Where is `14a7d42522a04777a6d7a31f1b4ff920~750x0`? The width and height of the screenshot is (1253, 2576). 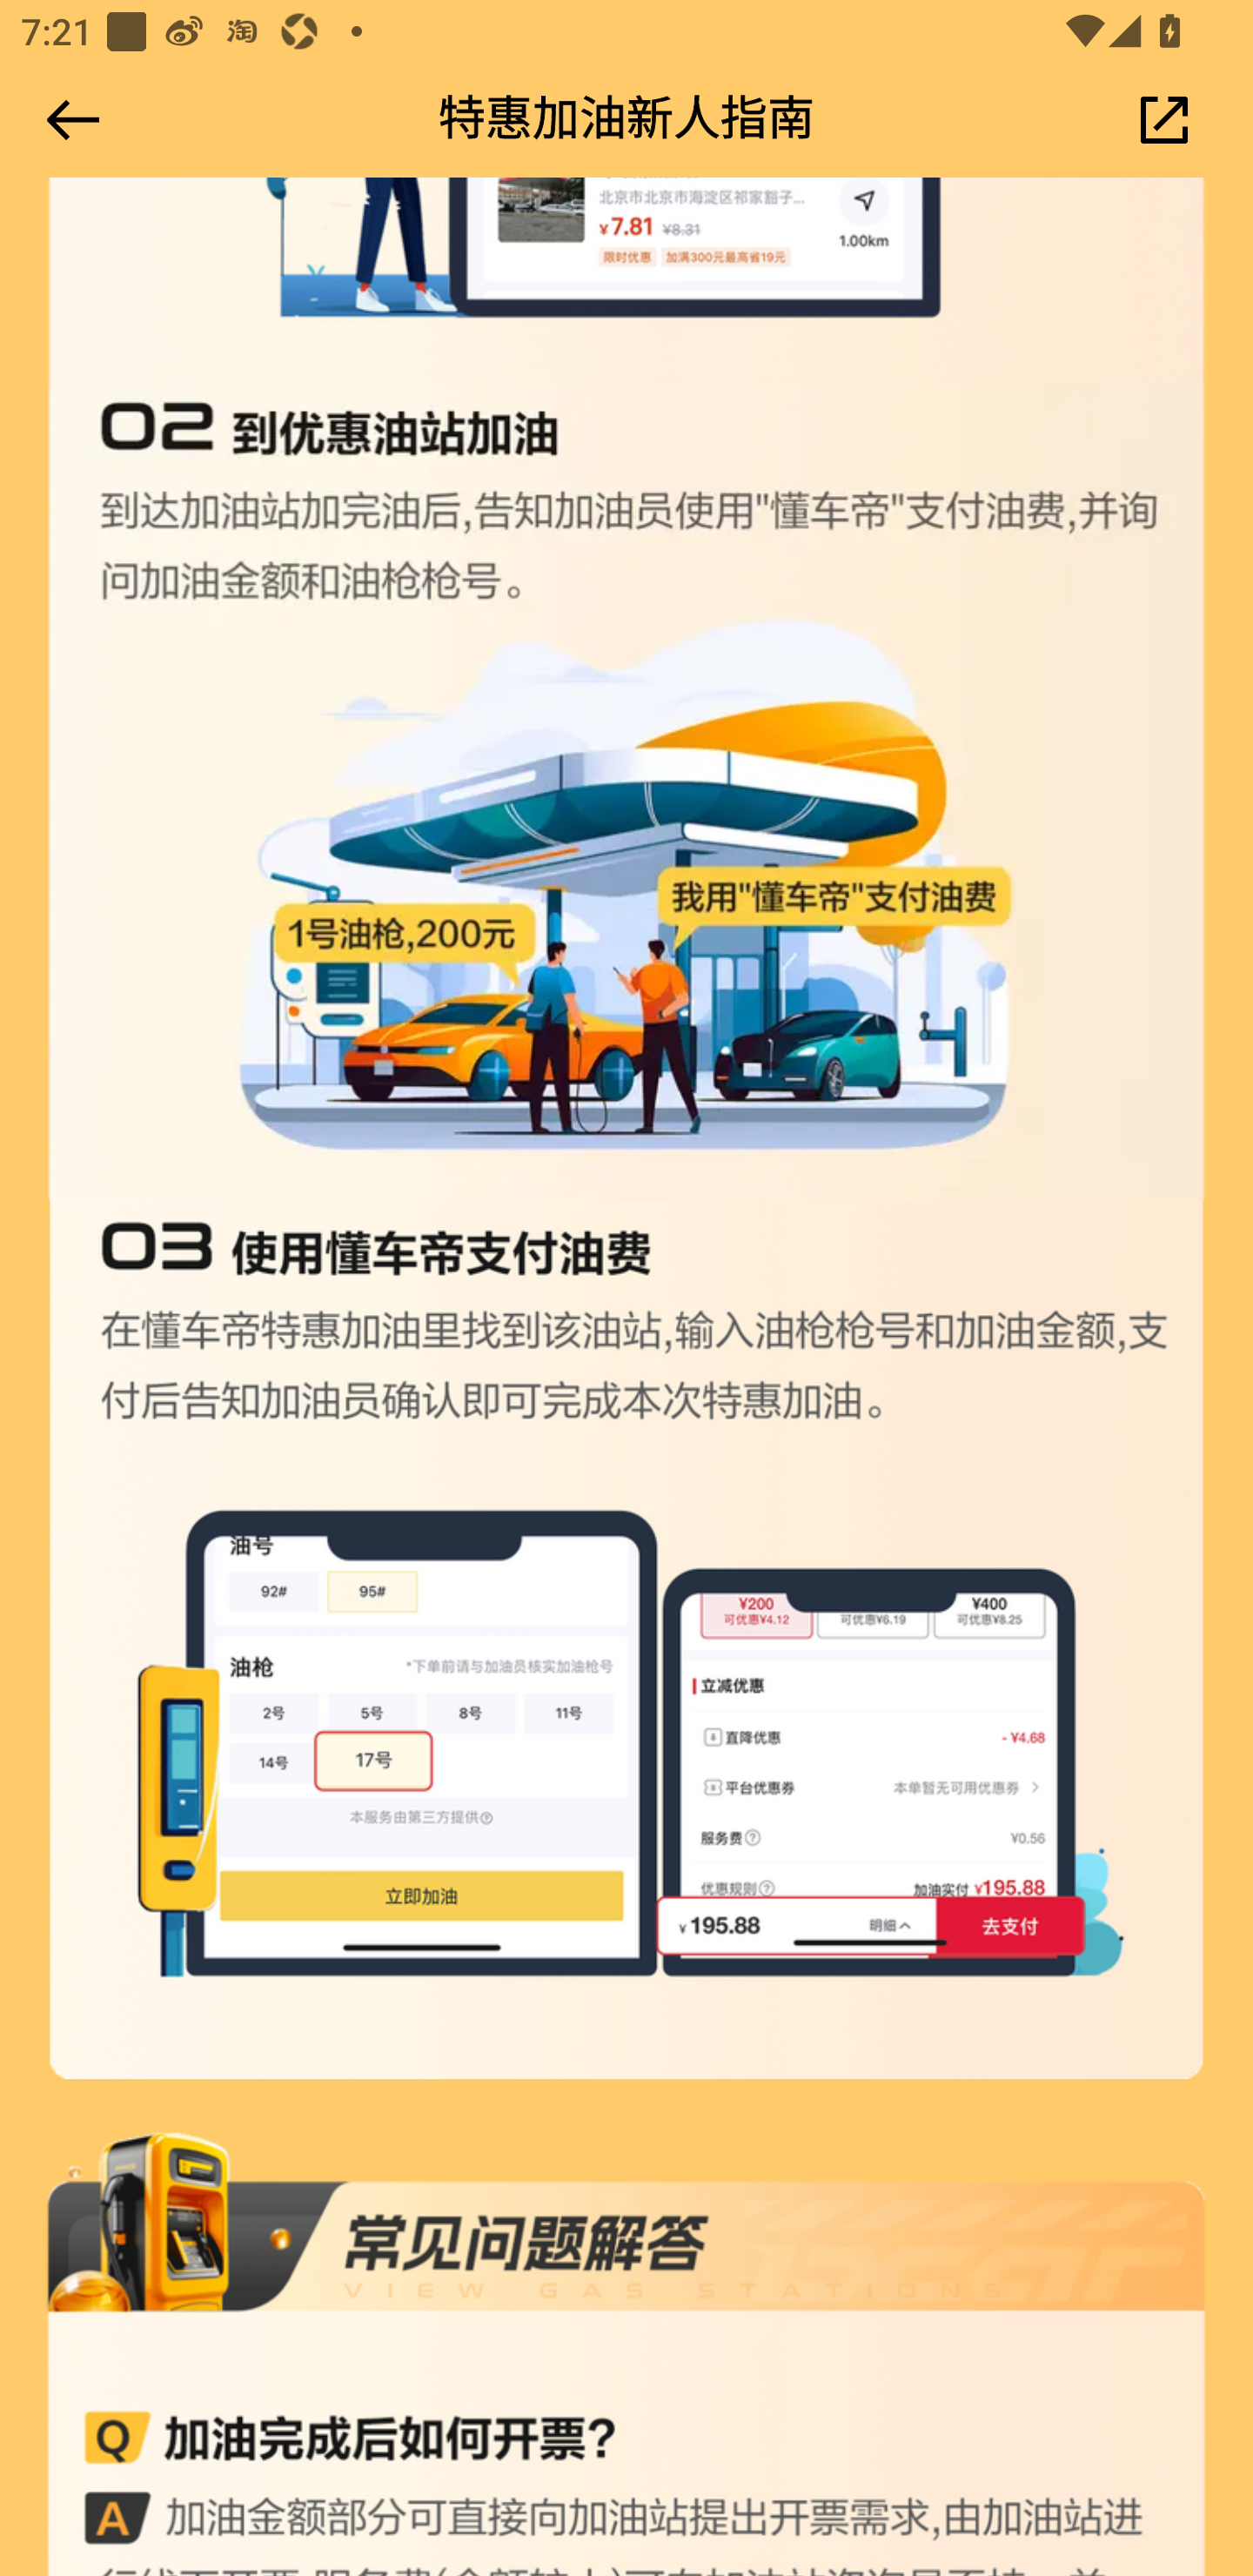 14a7d42522a04777a6d7a31f1b4ff920~750x0 is located at coordinates (626, 795).